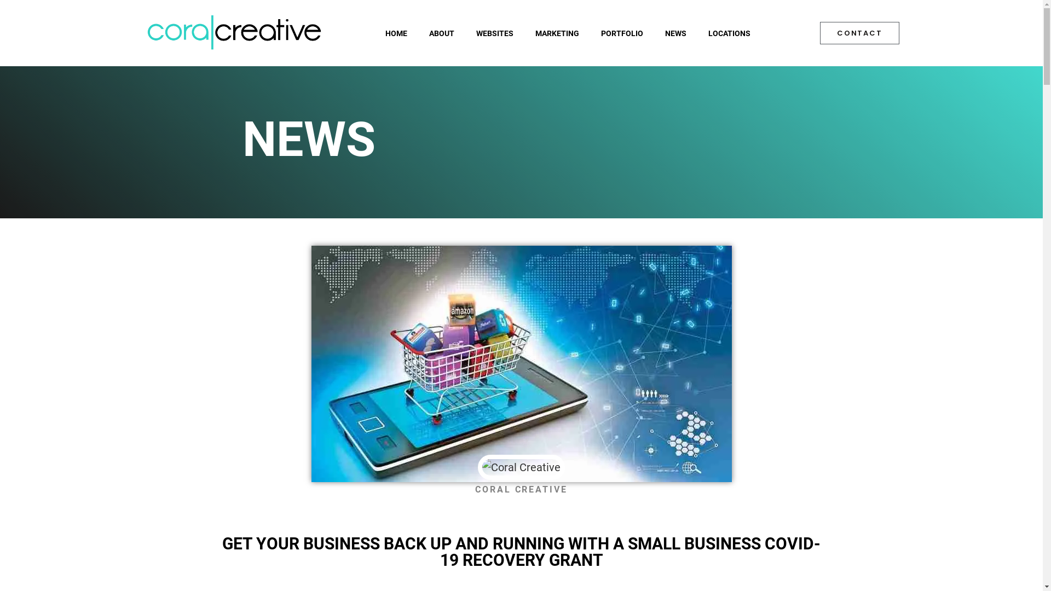 The image size is (1051, 591). Describe the element at coordinates (729, 33) in the screenshot. I see `LOCATIONS` at that location.